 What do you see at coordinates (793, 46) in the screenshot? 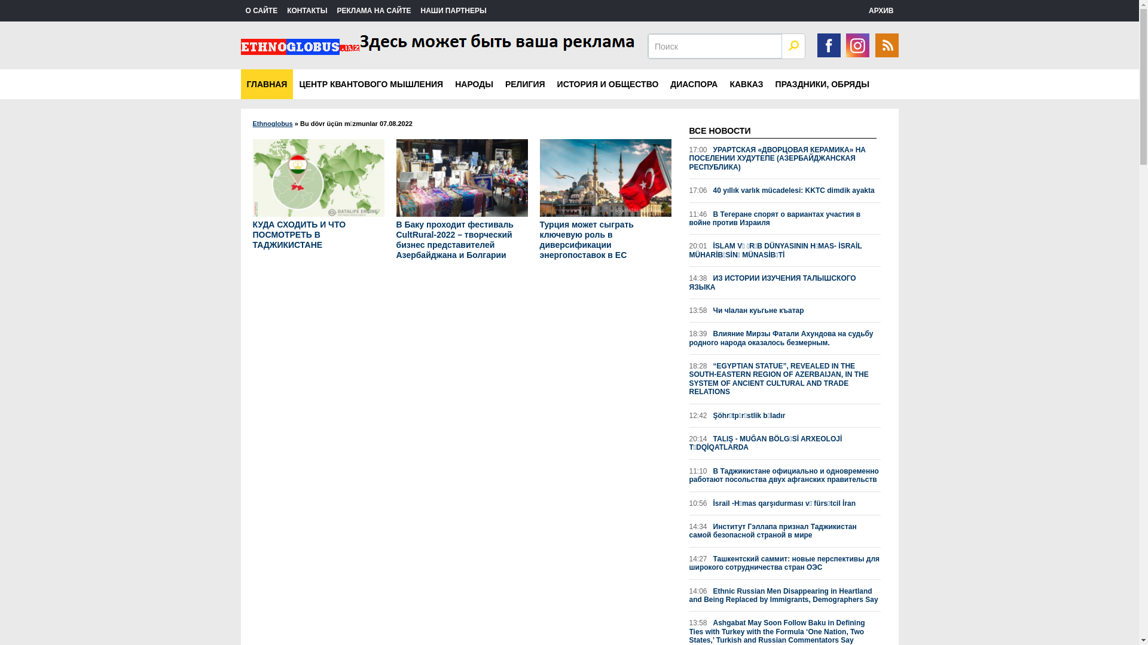
I see `OK` at bounding box center [793, 46].